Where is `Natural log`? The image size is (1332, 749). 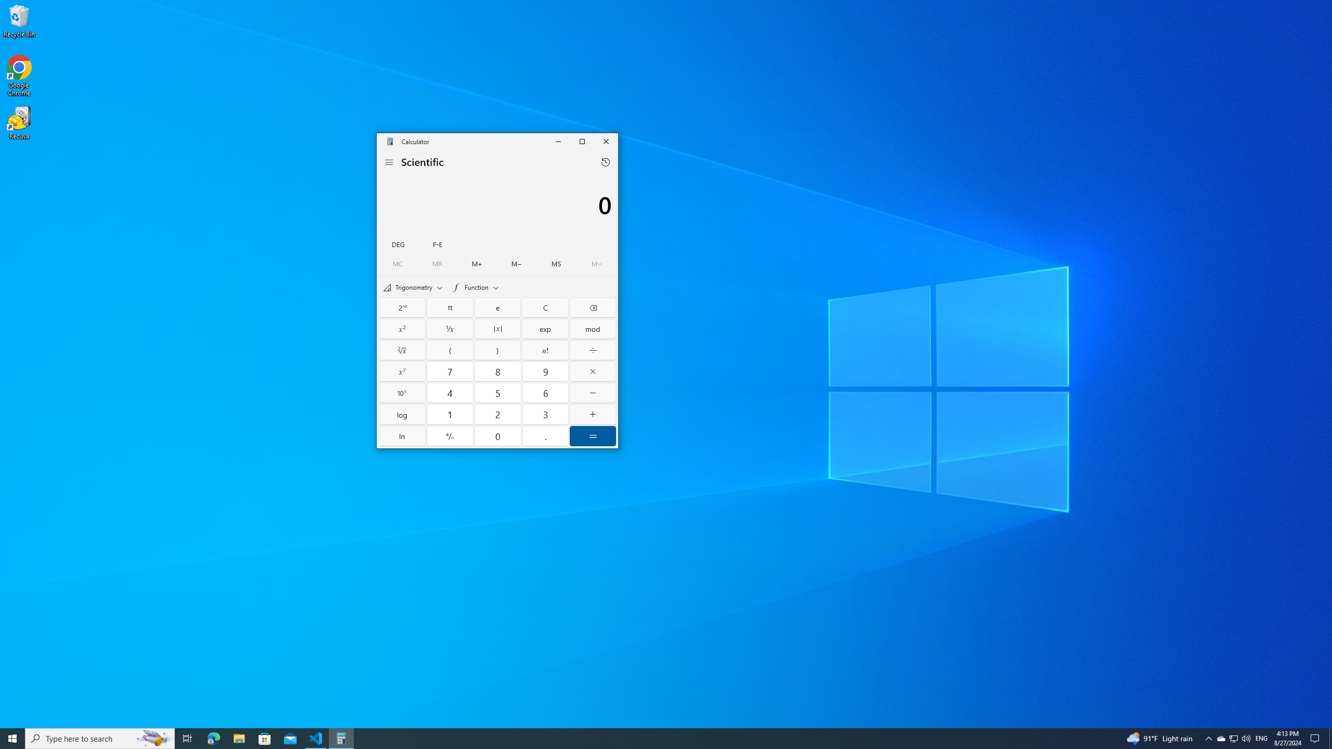
Natural log is located at coordinates (402, 436).